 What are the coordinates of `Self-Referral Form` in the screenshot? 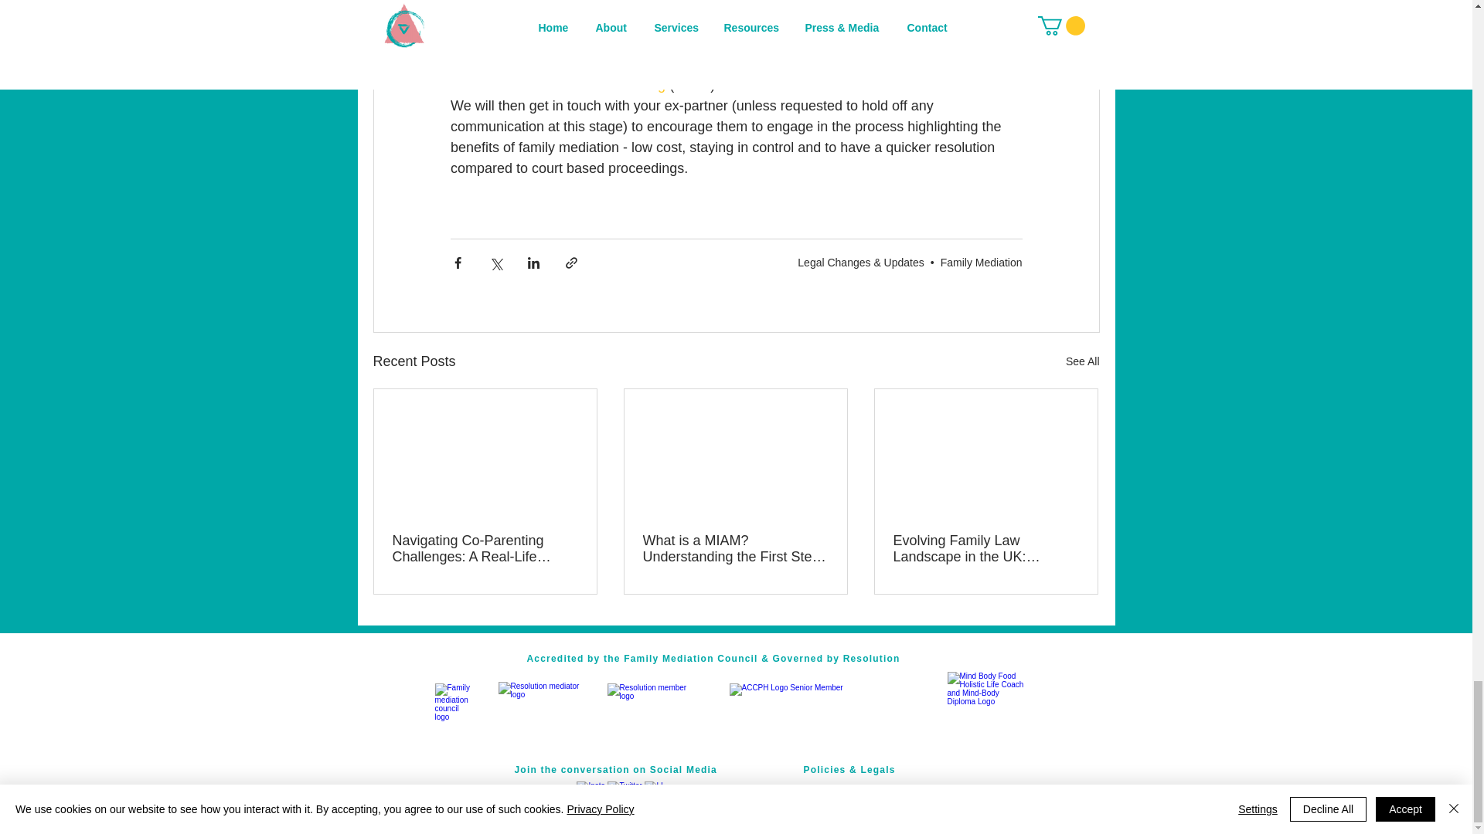 It's located at (652, 63).